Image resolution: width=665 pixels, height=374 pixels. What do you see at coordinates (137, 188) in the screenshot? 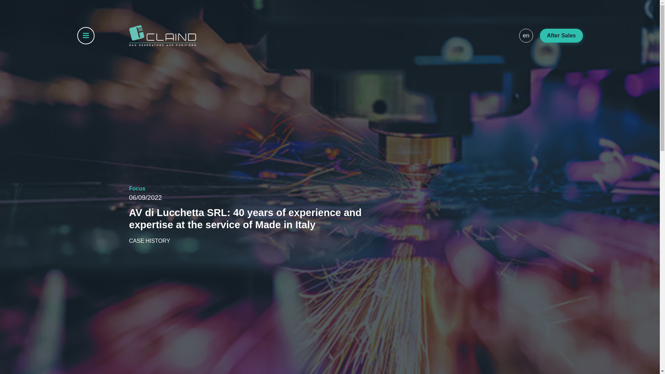
I see `Focus` at bounding box center [137, 188].